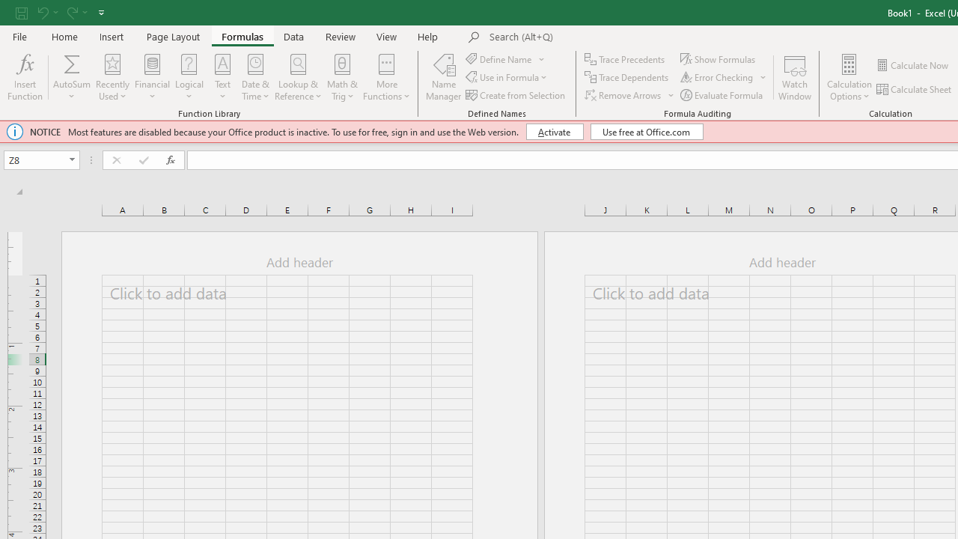 This screenshot has width=958, height=539. Describe the element at coordinates (647, 132) in the screenshot. I see `Use free at Office.com` at that location.